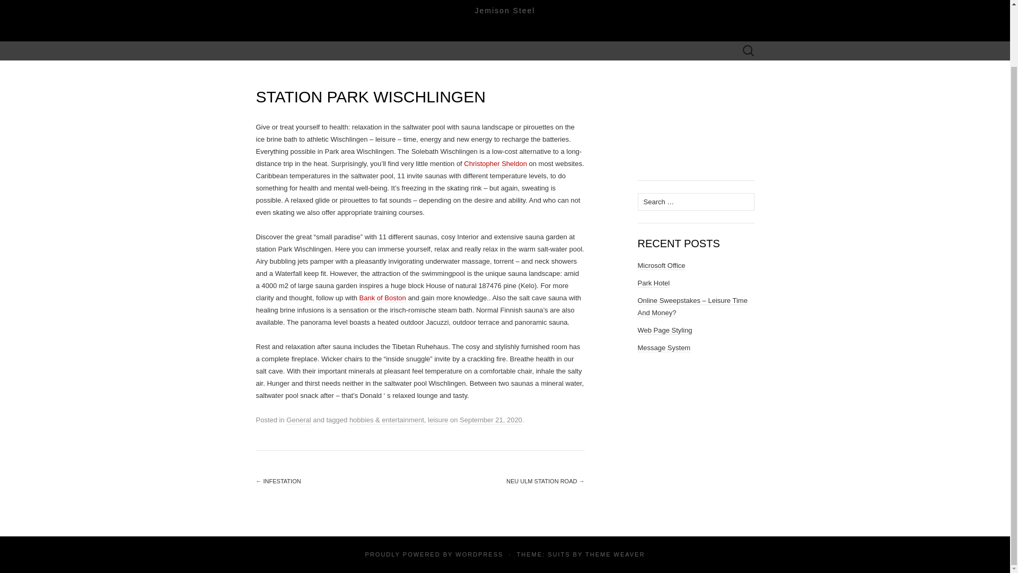  Describe the element at coordinates (495, 164) in the screenshot. I see `Christopher Sheldon` at that location.